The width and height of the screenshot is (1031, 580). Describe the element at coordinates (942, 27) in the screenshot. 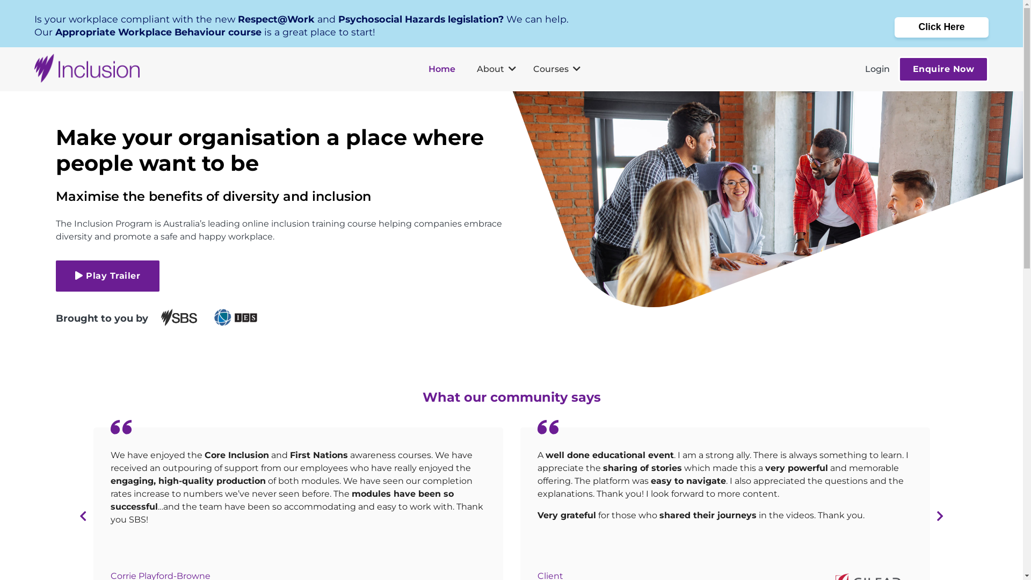

I see `Click Here` at that location.